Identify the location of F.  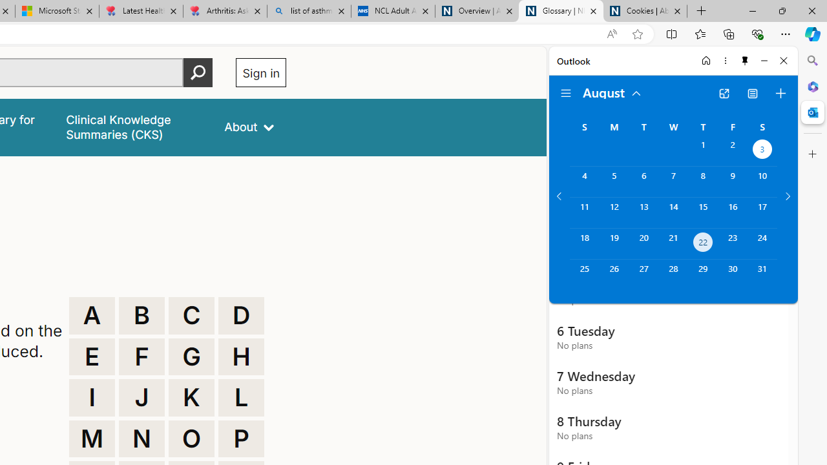
(141, 356).